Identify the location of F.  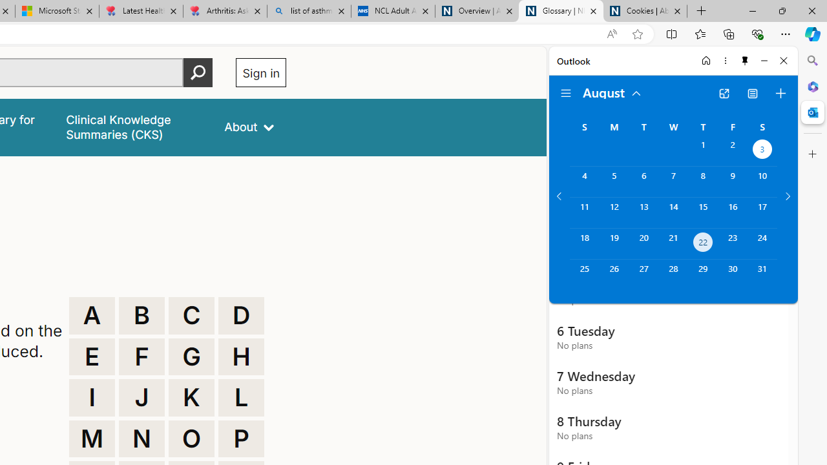
(141, 356).